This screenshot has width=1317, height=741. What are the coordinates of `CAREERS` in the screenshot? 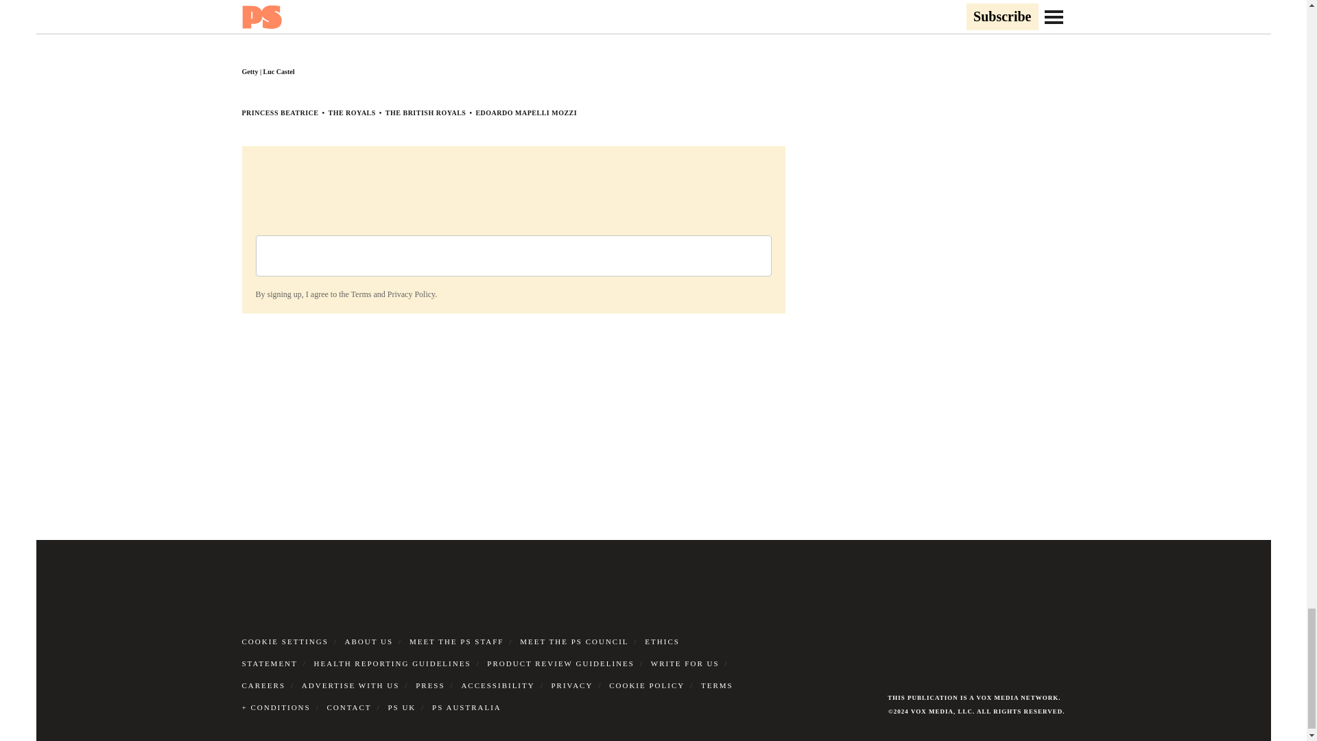 It's located at (263, 685).